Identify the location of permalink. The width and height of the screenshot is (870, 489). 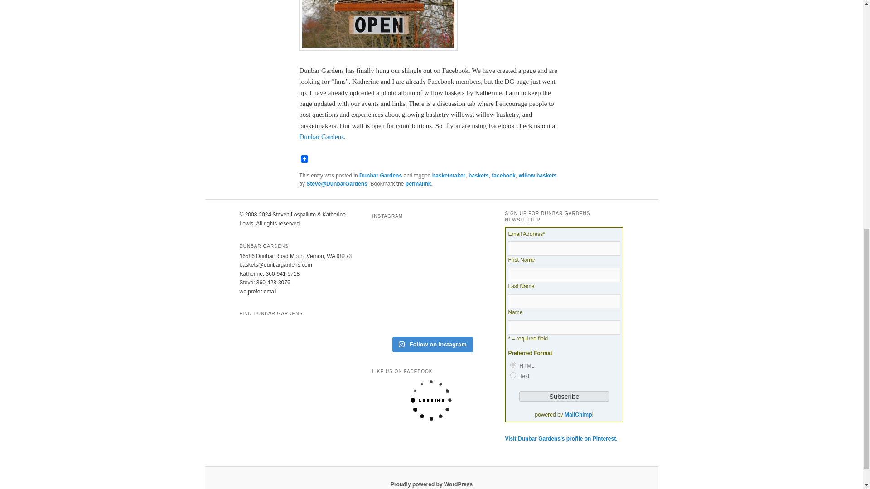
(418, 183).